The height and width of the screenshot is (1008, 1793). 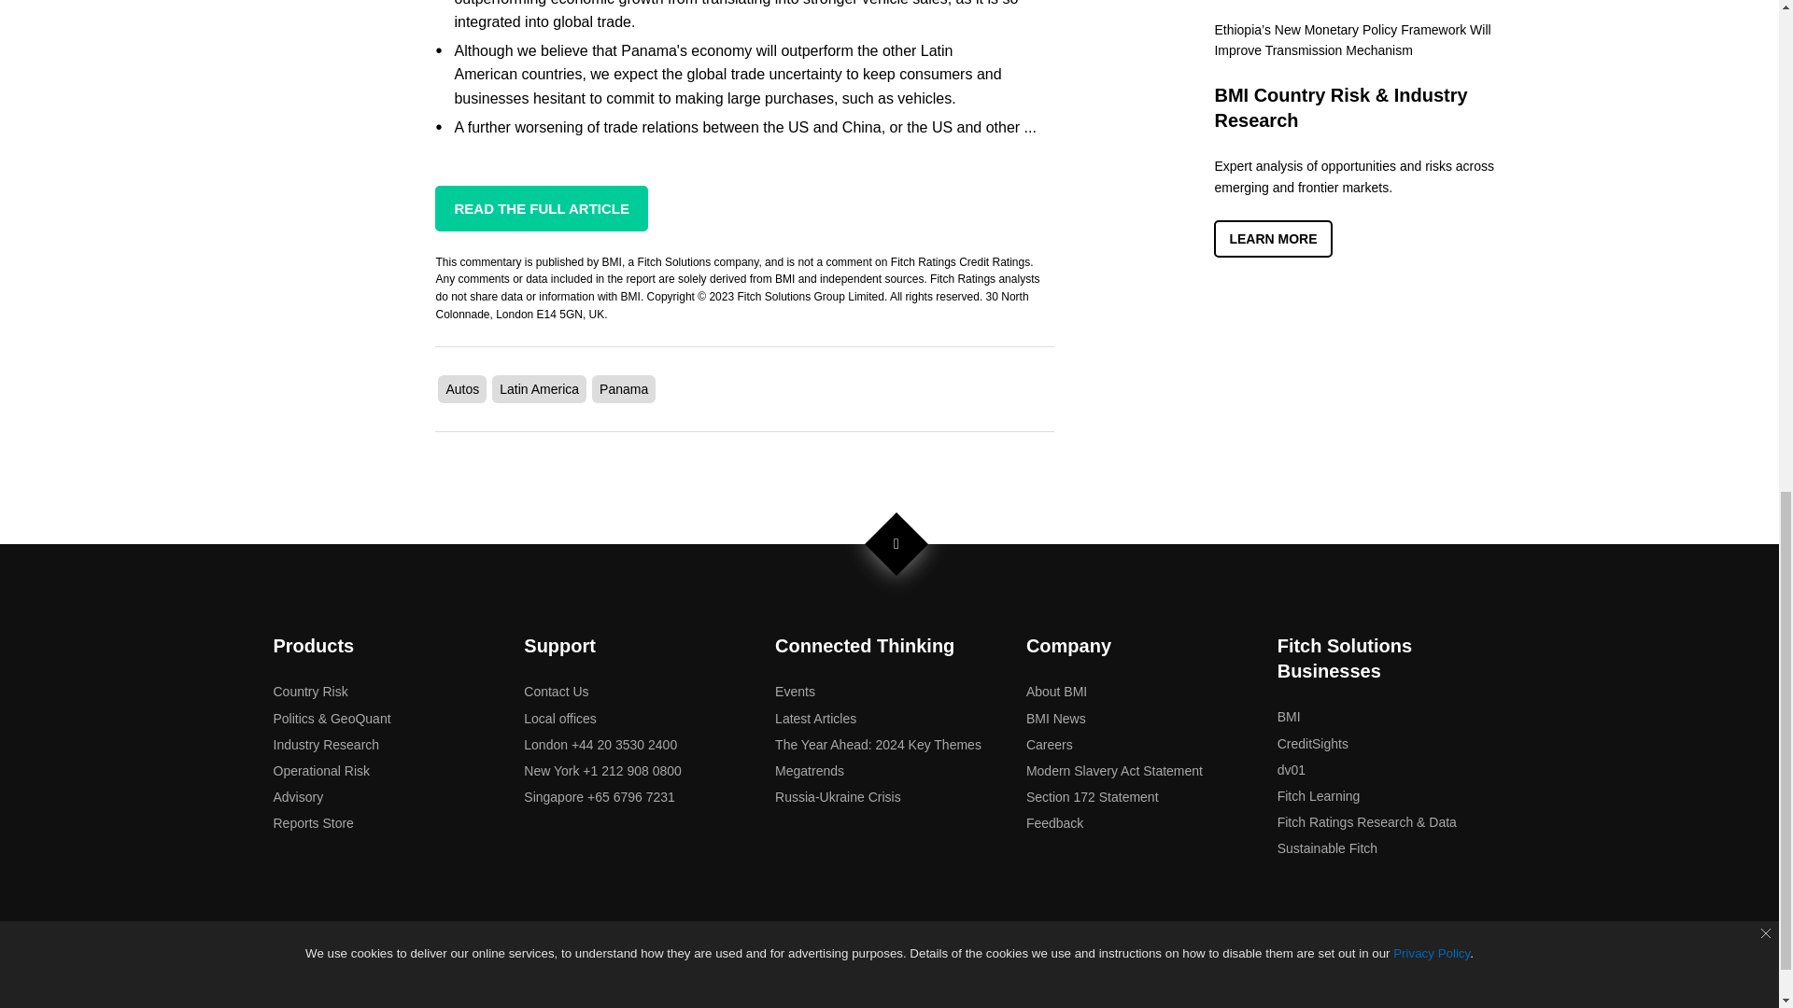 I want to click on Advisory, so click(x=297, y=796).